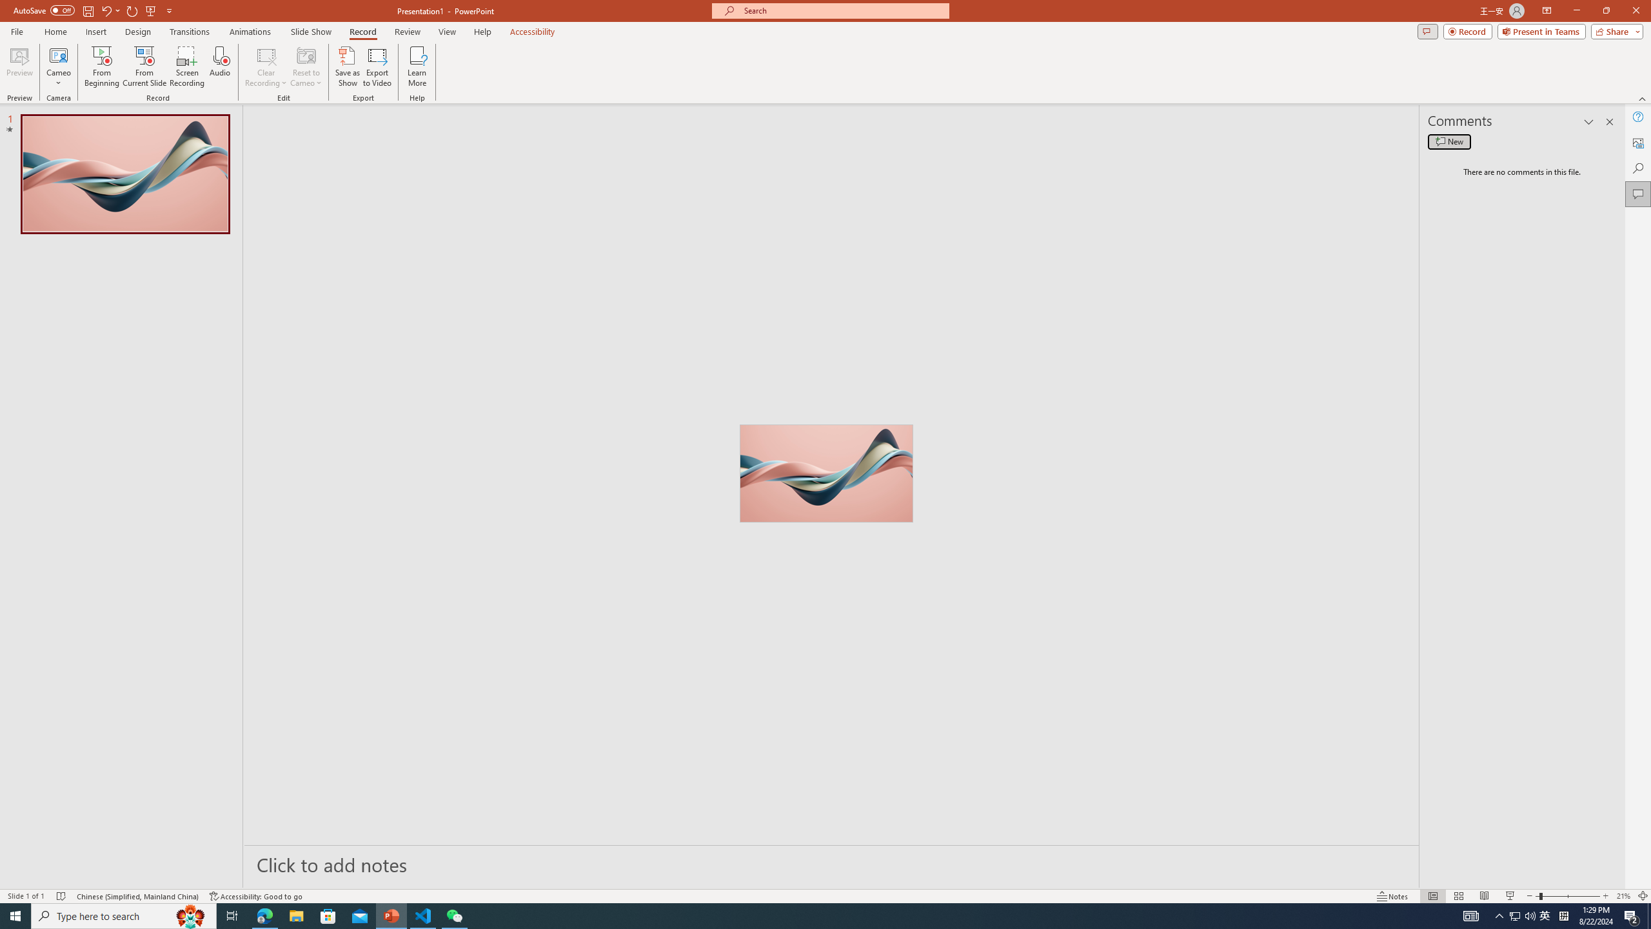  What do you see at coordinates (187, 66) in the screenshot?
I see `Screen Recording` at bounding box center [187, 66].